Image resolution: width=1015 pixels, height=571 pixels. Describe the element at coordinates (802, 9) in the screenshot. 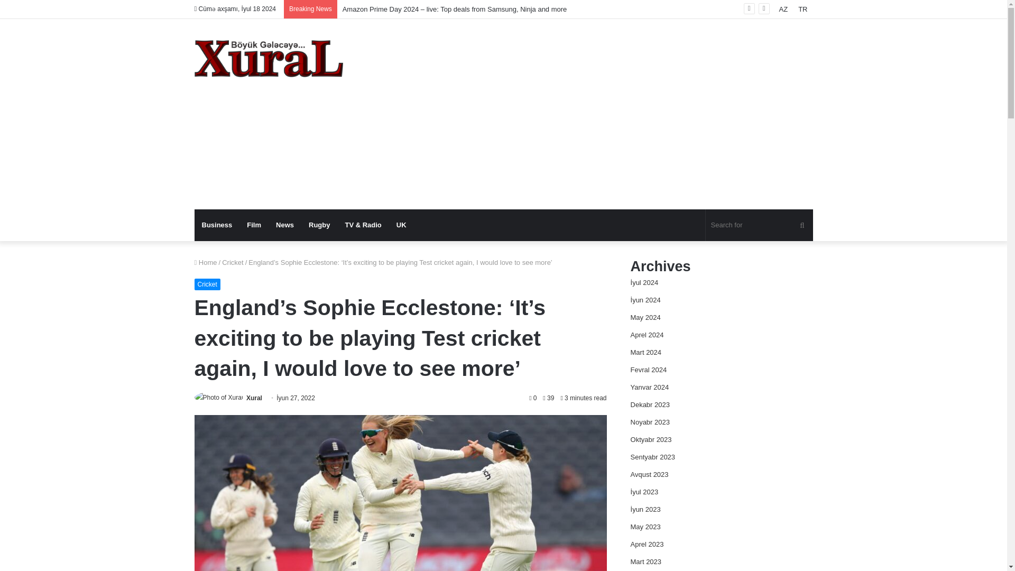

I see `TR` at that location.